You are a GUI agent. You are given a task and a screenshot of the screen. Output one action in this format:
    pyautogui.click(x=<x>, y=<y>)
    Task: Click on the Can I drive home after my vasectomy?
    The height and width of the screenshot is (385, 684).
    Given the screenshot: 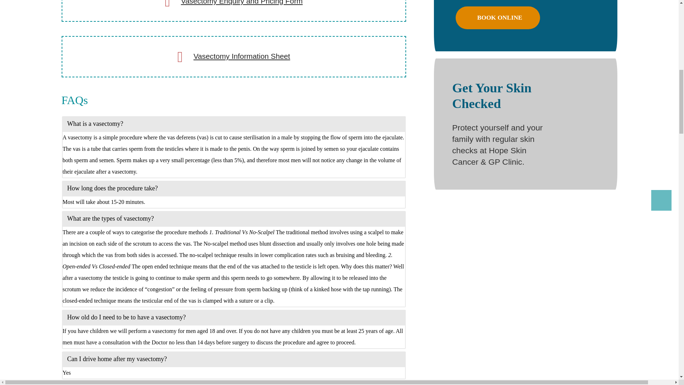 What is the action you would take?
    pyautogui.click(x=234, y=359)
    